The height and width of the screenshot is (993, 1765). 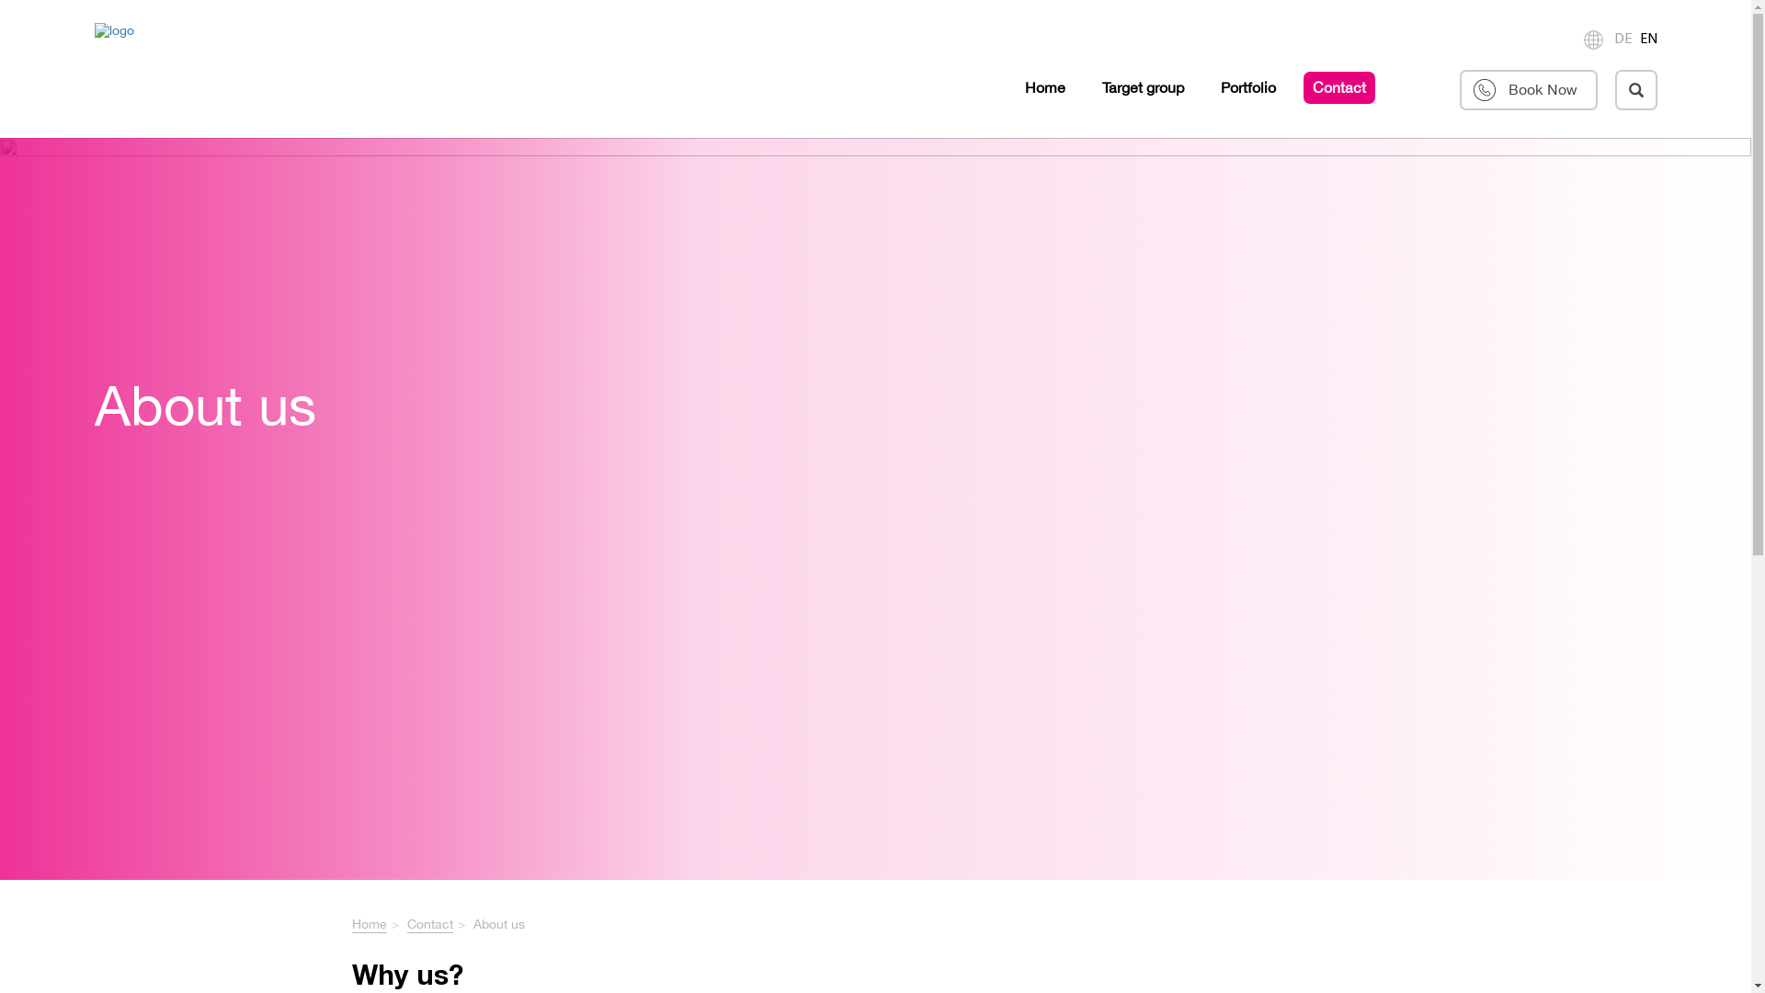 What do you see at coordinates (1623, 40) in the screenshot?
I see `DE` at bounding box center [1623, 40].